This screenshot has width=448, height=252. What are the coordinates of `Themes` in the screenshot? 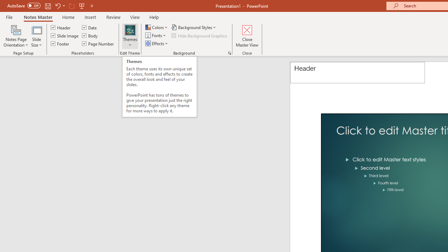 It's located at (130, 36).